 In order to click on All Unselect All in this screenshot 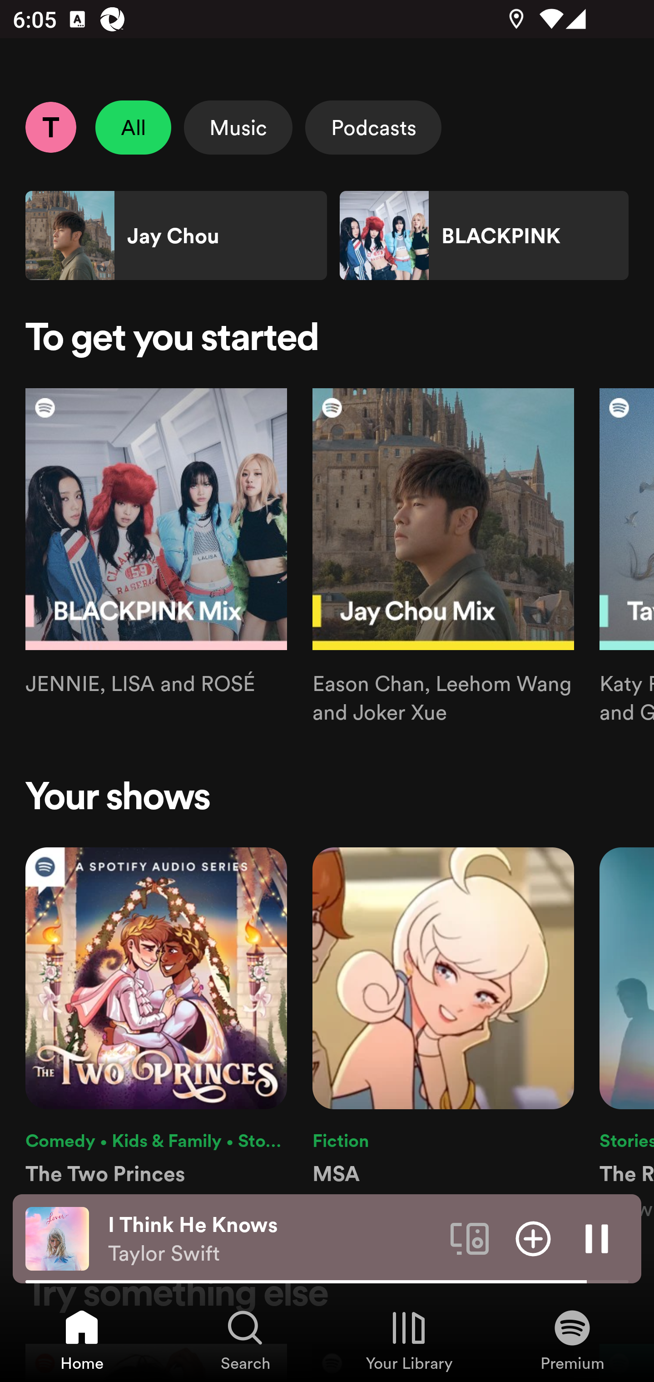, I will do `click(134, 127)`.